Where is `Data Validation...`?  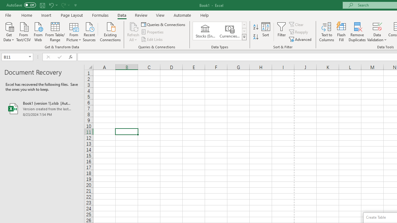
Data Validation... is located at coordinates (377, 32).